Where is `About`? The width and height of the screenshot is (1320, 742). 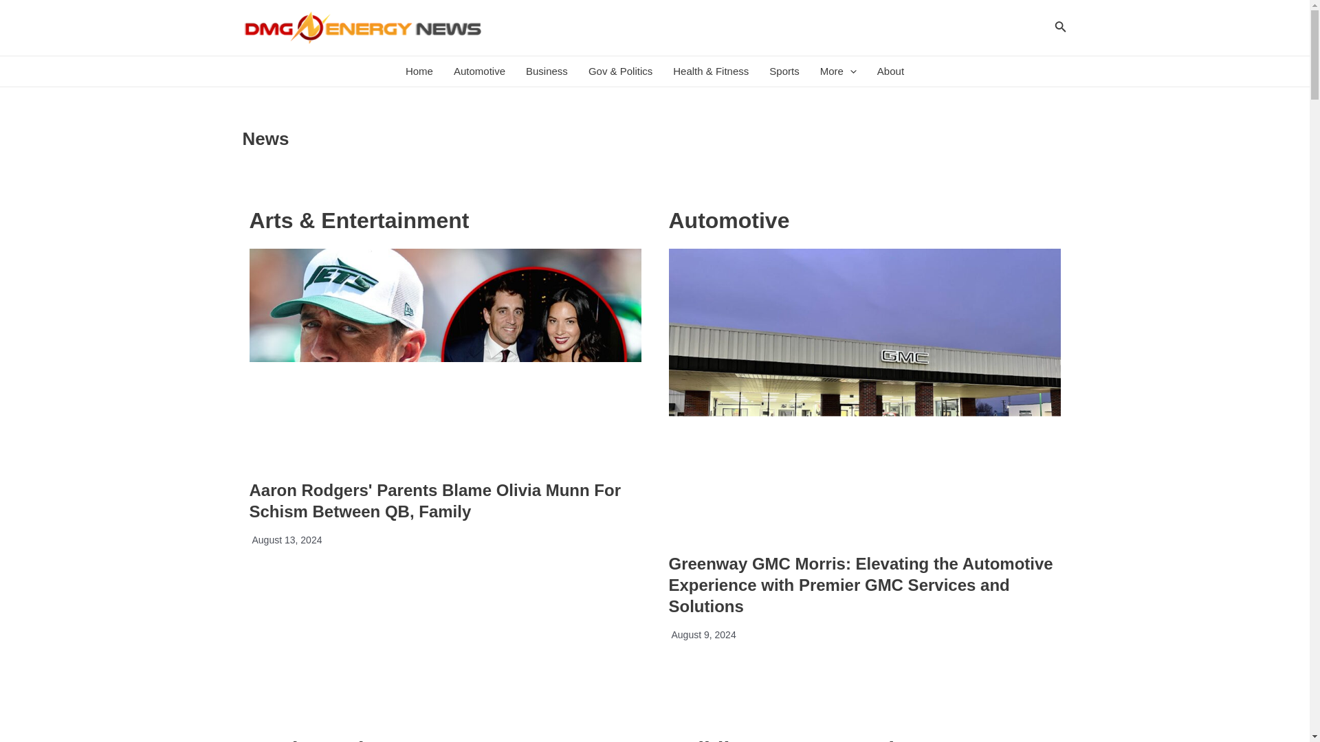
About is located at coordinates (891, 71).